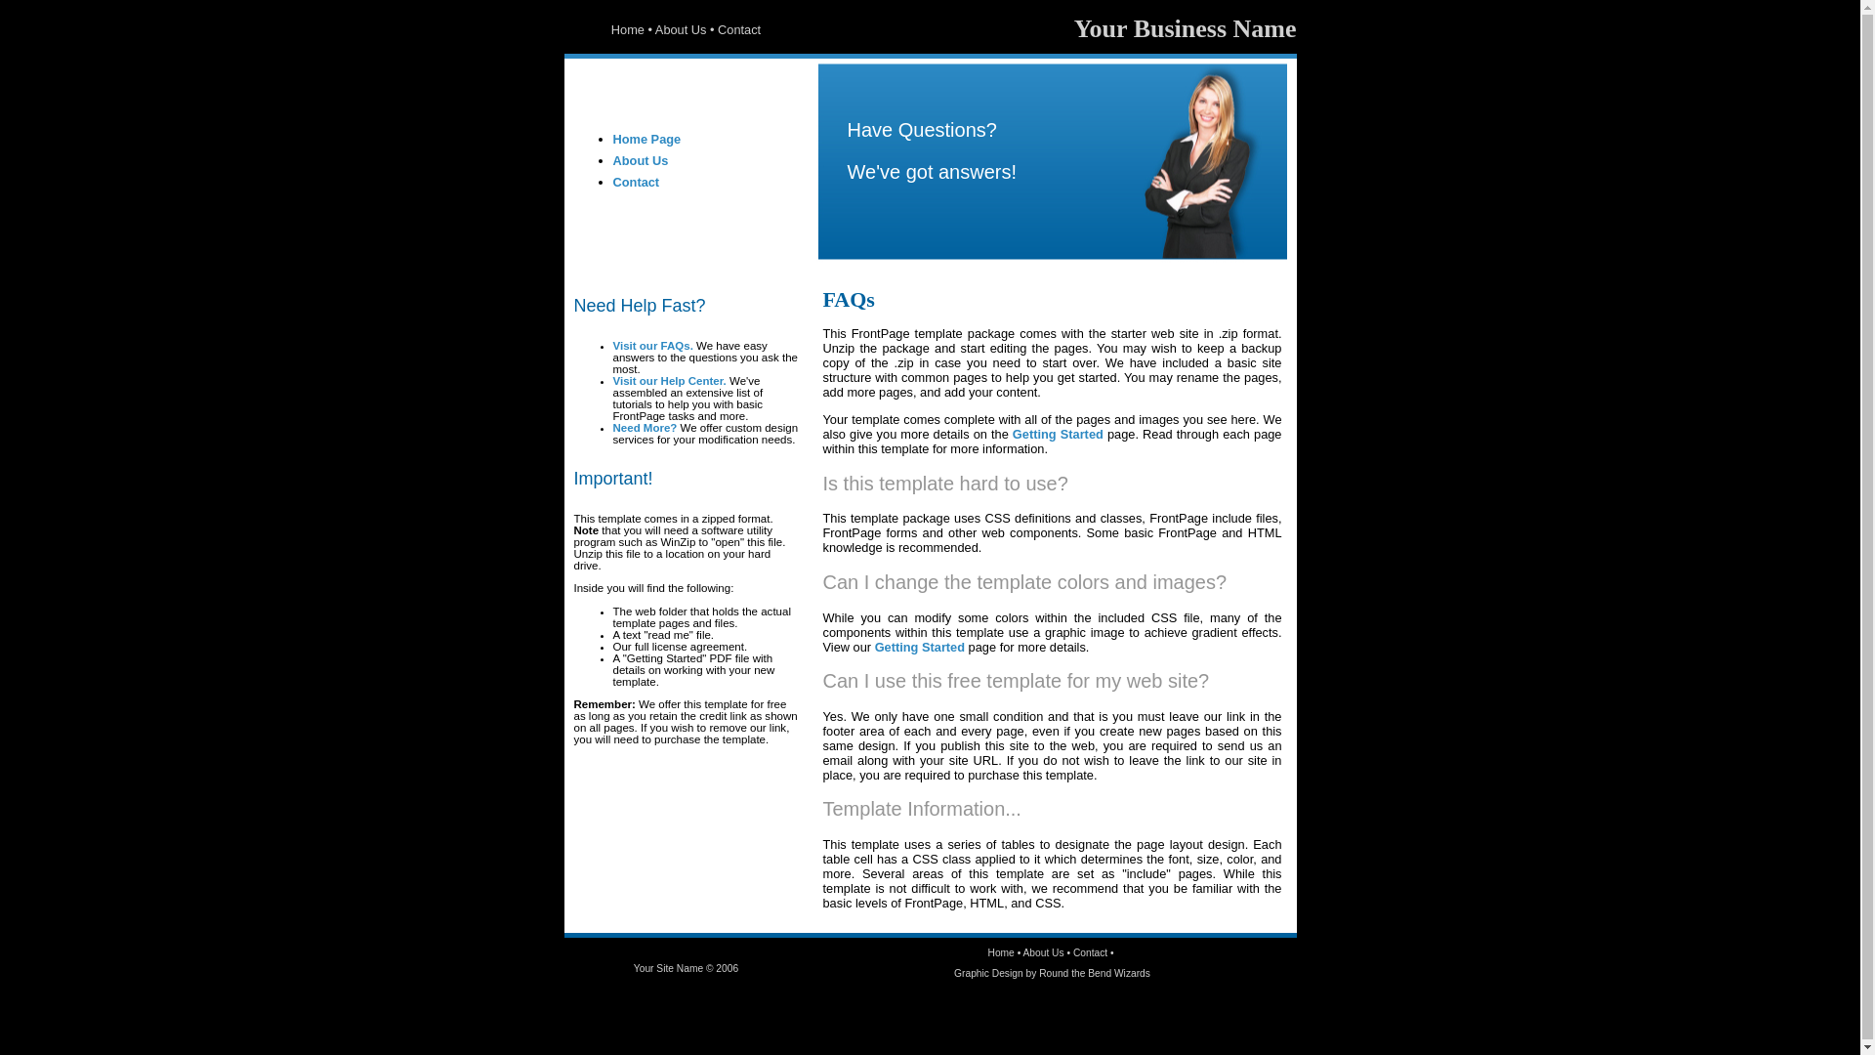  Describe the element at coordinates (1059, 434) in the screenshot. I see `Getting Started` at that location.